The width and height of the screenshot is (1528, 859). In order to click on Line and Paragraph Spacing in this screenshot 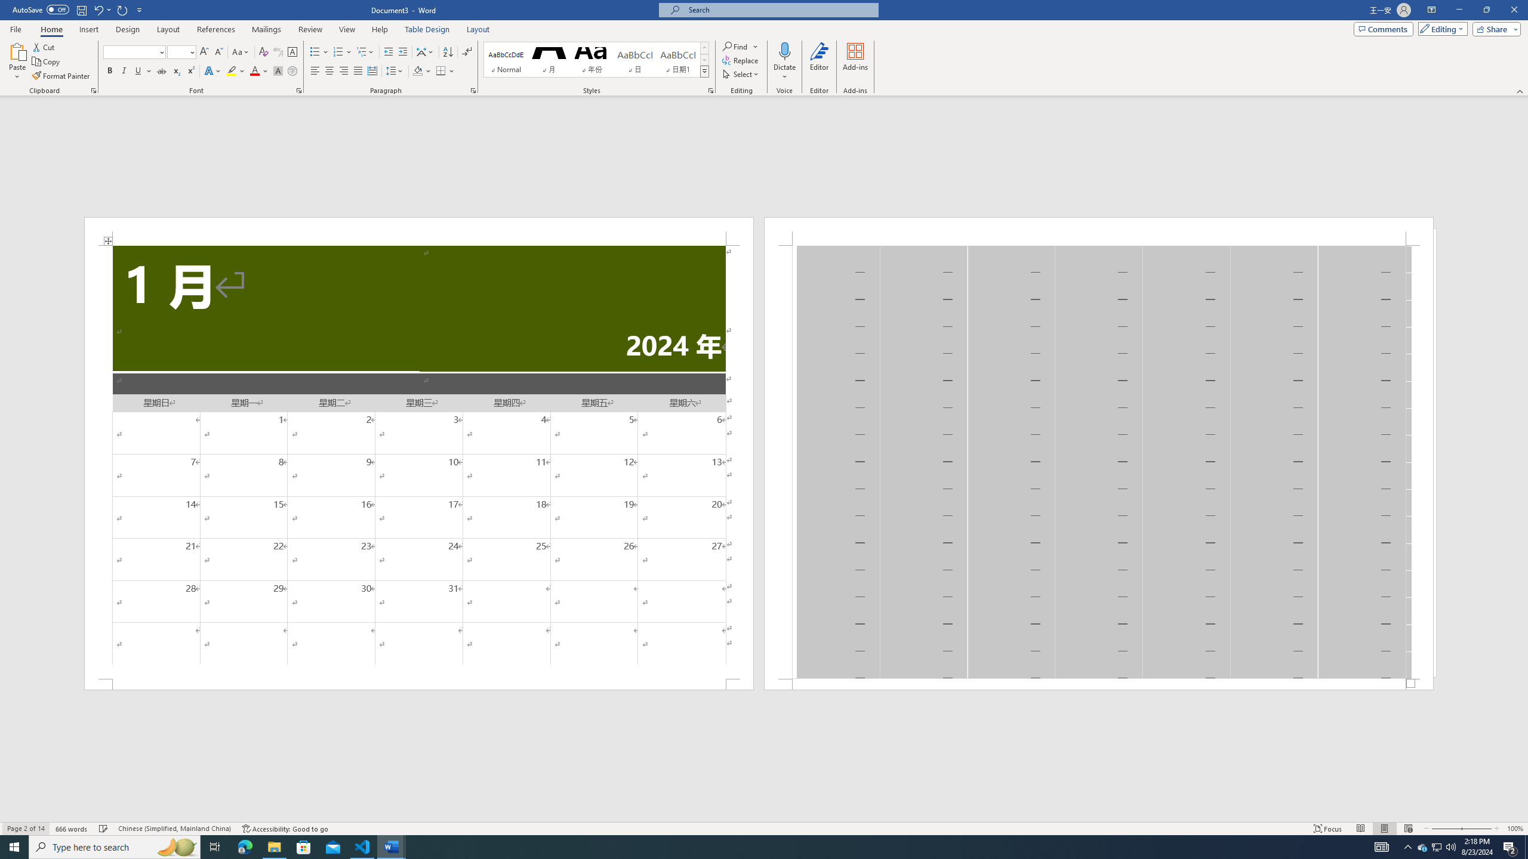, I will do `click(395, 72)`.